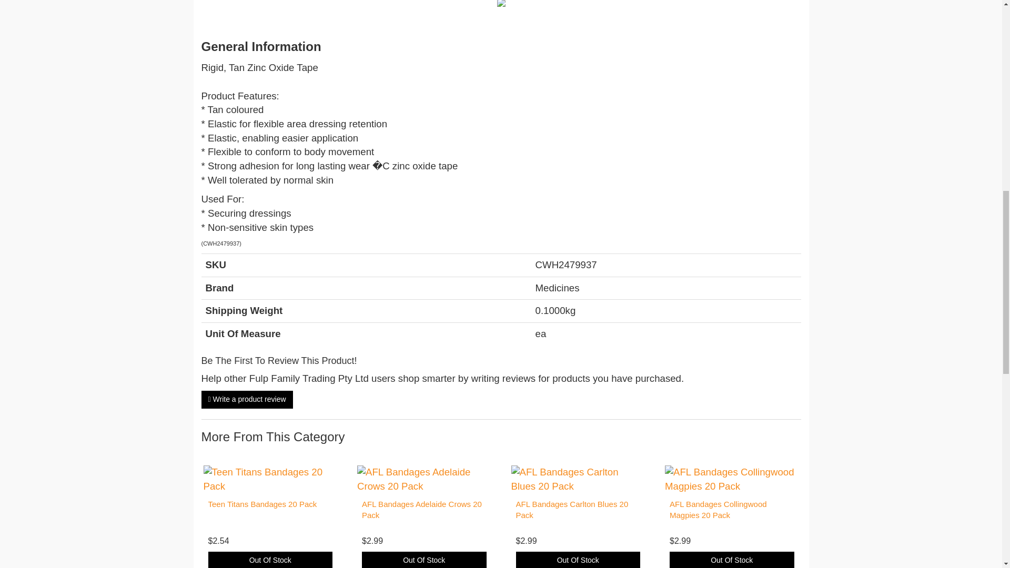  Describe the element at coordinates (262, 504) in the screenshot. I see `Teen Titans Bandages 20 Pack` at that location.